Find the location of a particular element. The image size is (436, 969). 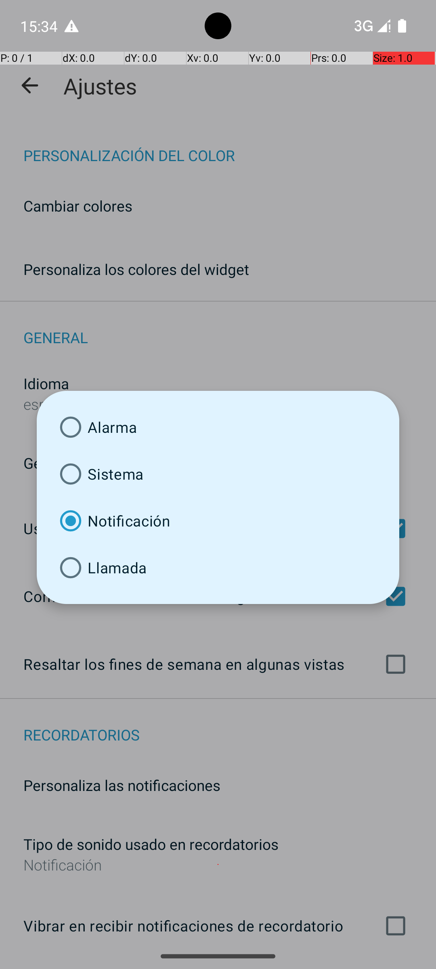

Llamada is located at coordinates (218, 568).